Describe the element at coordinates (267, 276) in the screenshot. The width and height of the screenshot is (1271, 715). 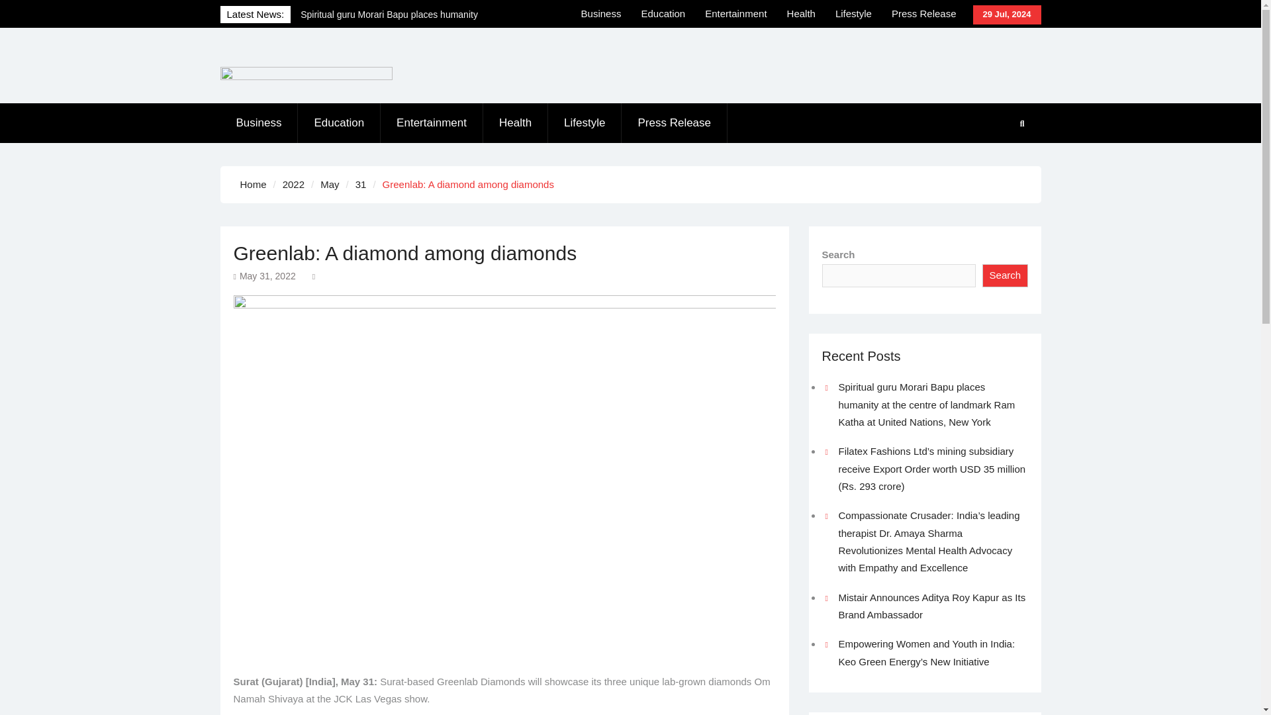
I see `May 31, 2022` at that location.